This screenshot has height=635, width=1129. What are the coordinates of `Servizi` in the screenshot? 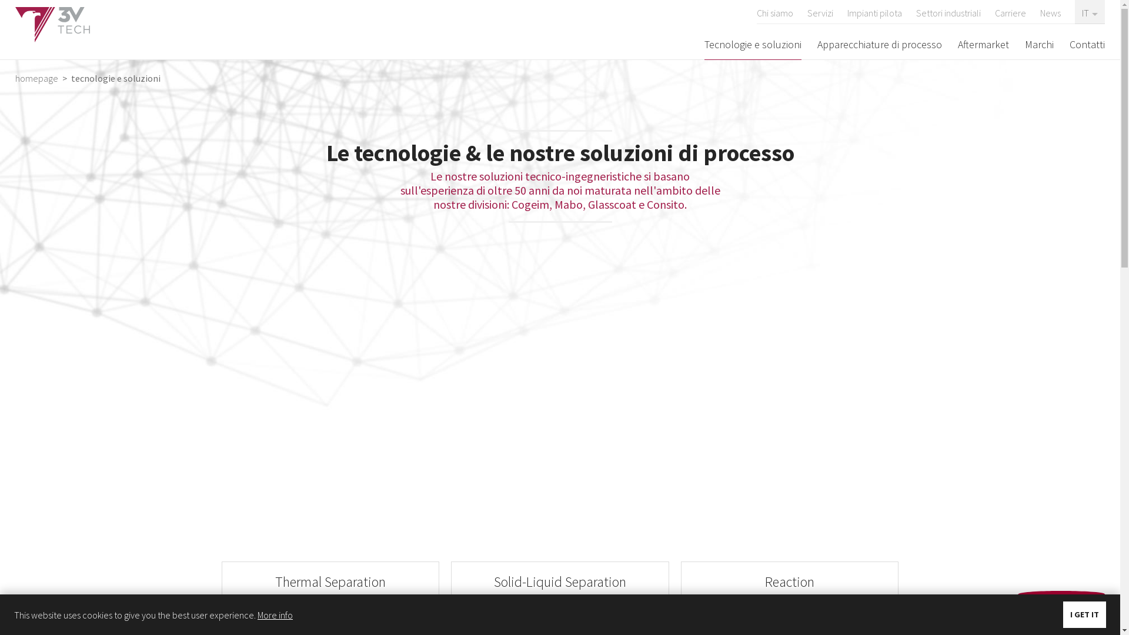 It's located at (820, 12).